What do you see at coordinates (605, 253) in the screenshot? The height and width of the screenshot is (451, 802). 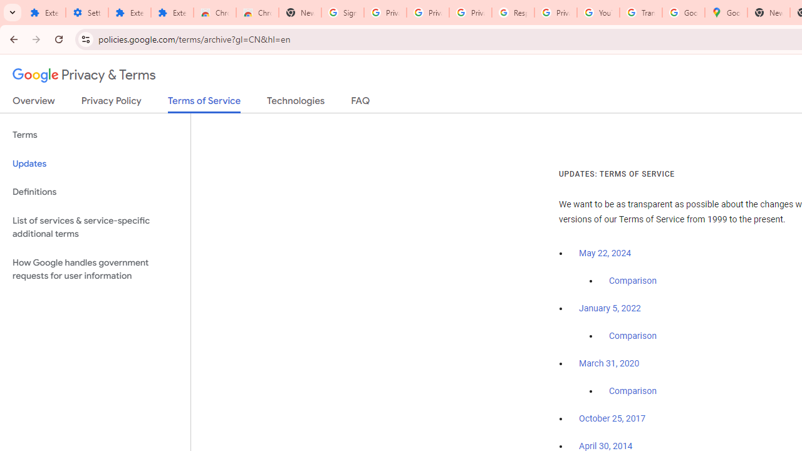 I see `May 22, 2024` at bounding box center [605, 253].